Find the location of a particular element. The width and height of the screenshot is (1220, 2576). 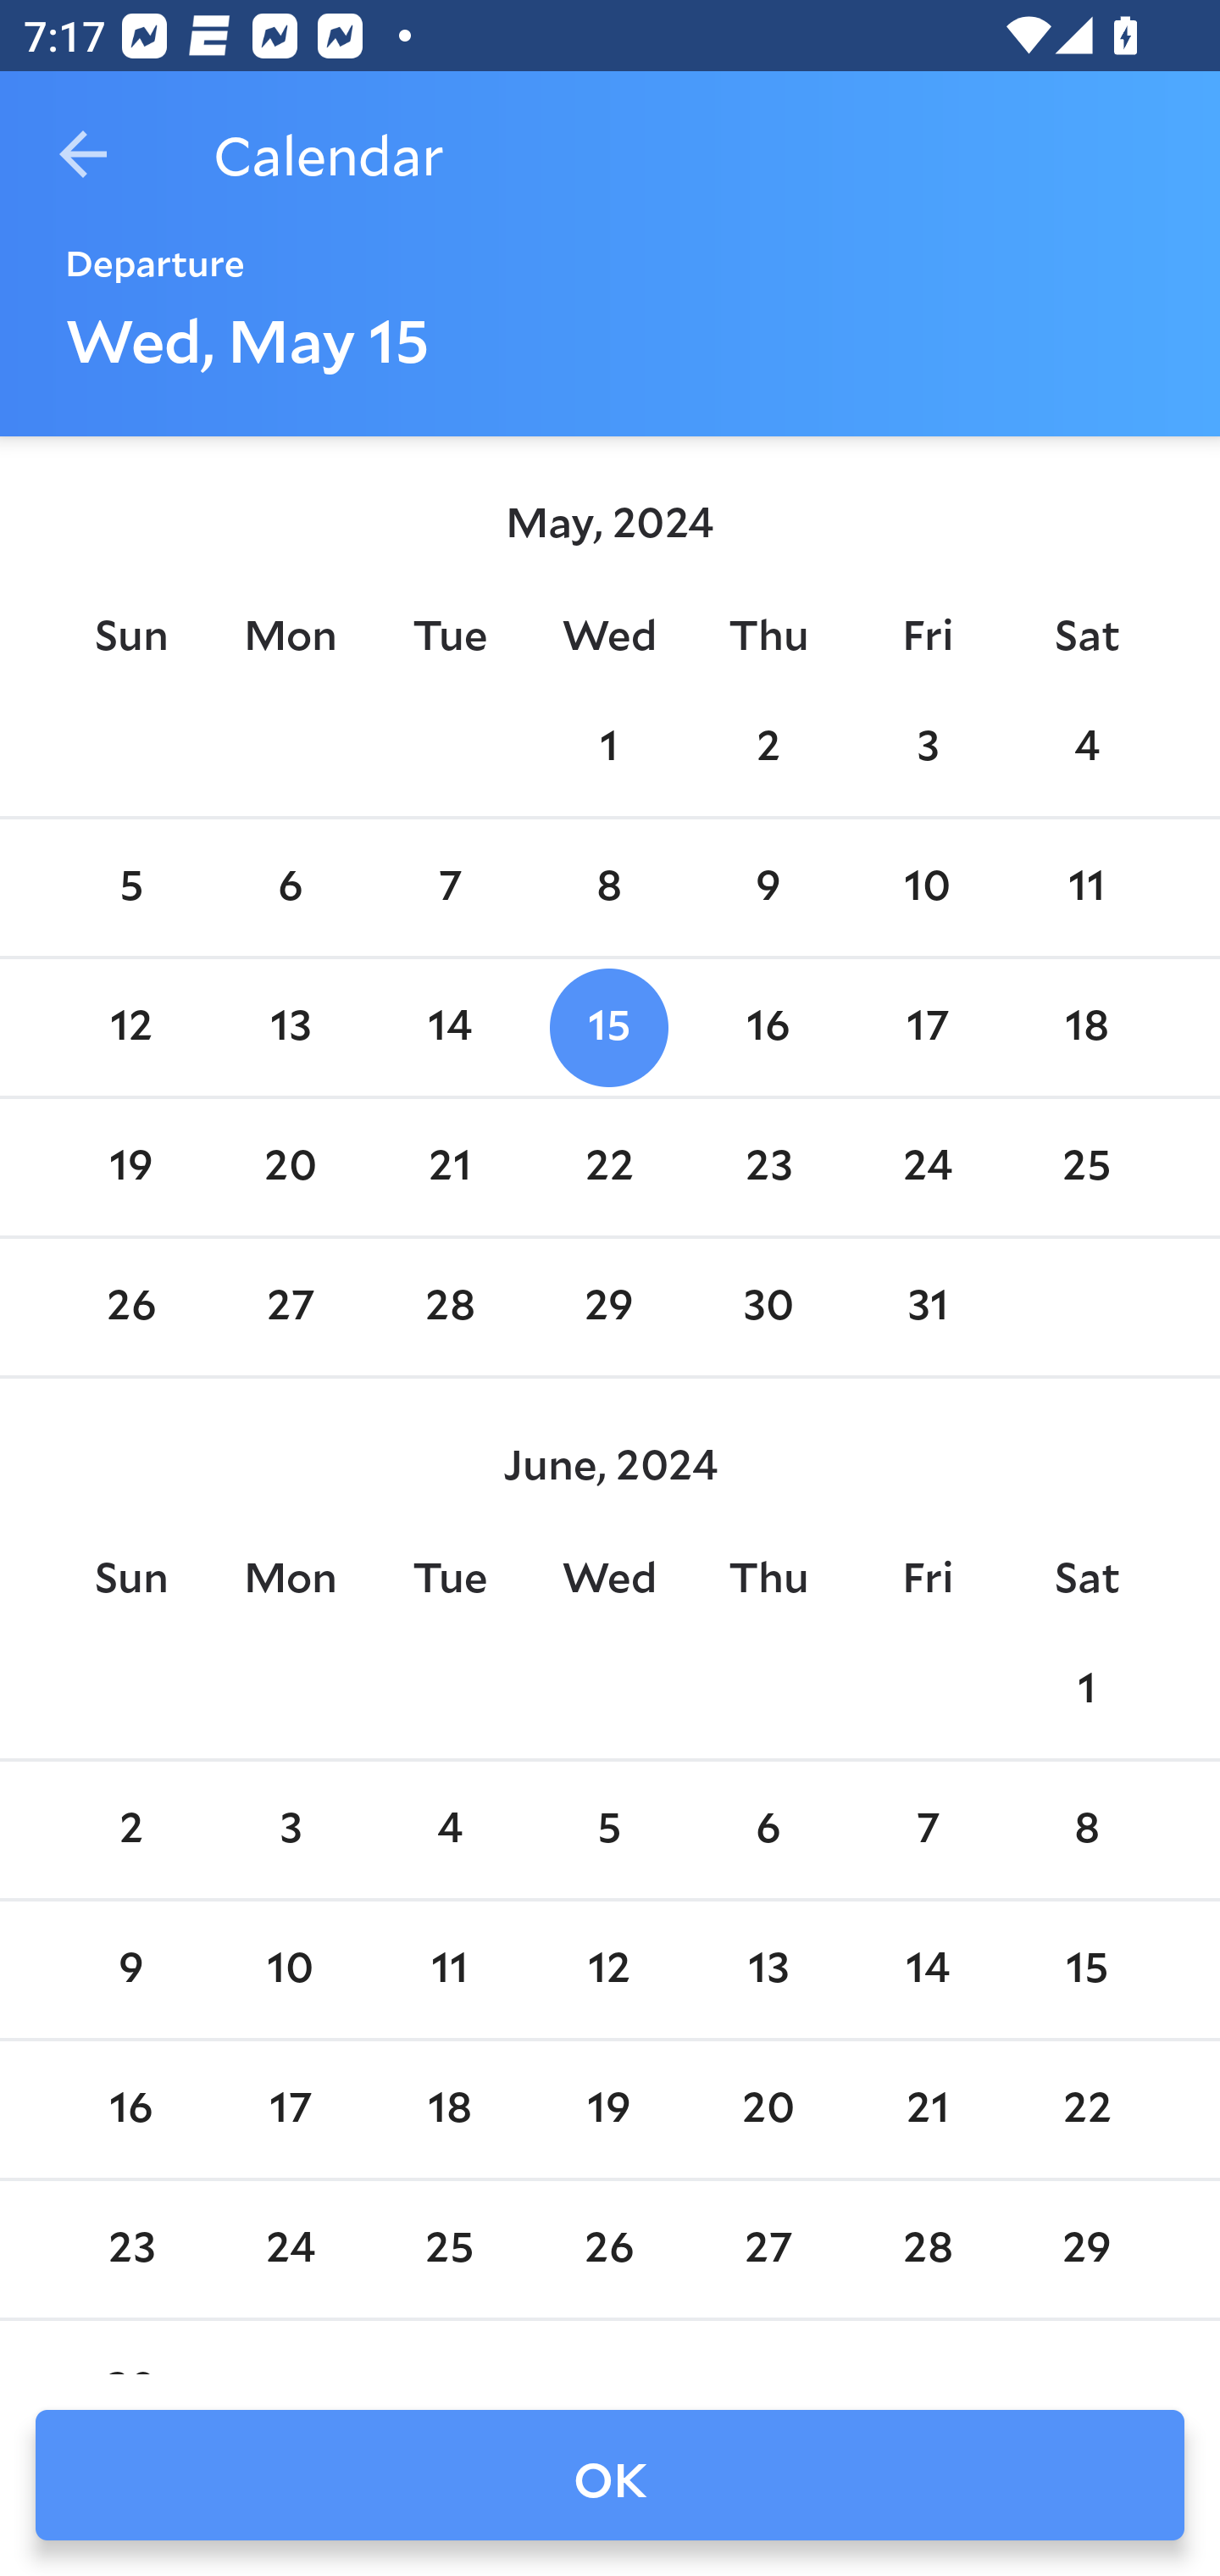

20 is located at coordinates (291, 1167).